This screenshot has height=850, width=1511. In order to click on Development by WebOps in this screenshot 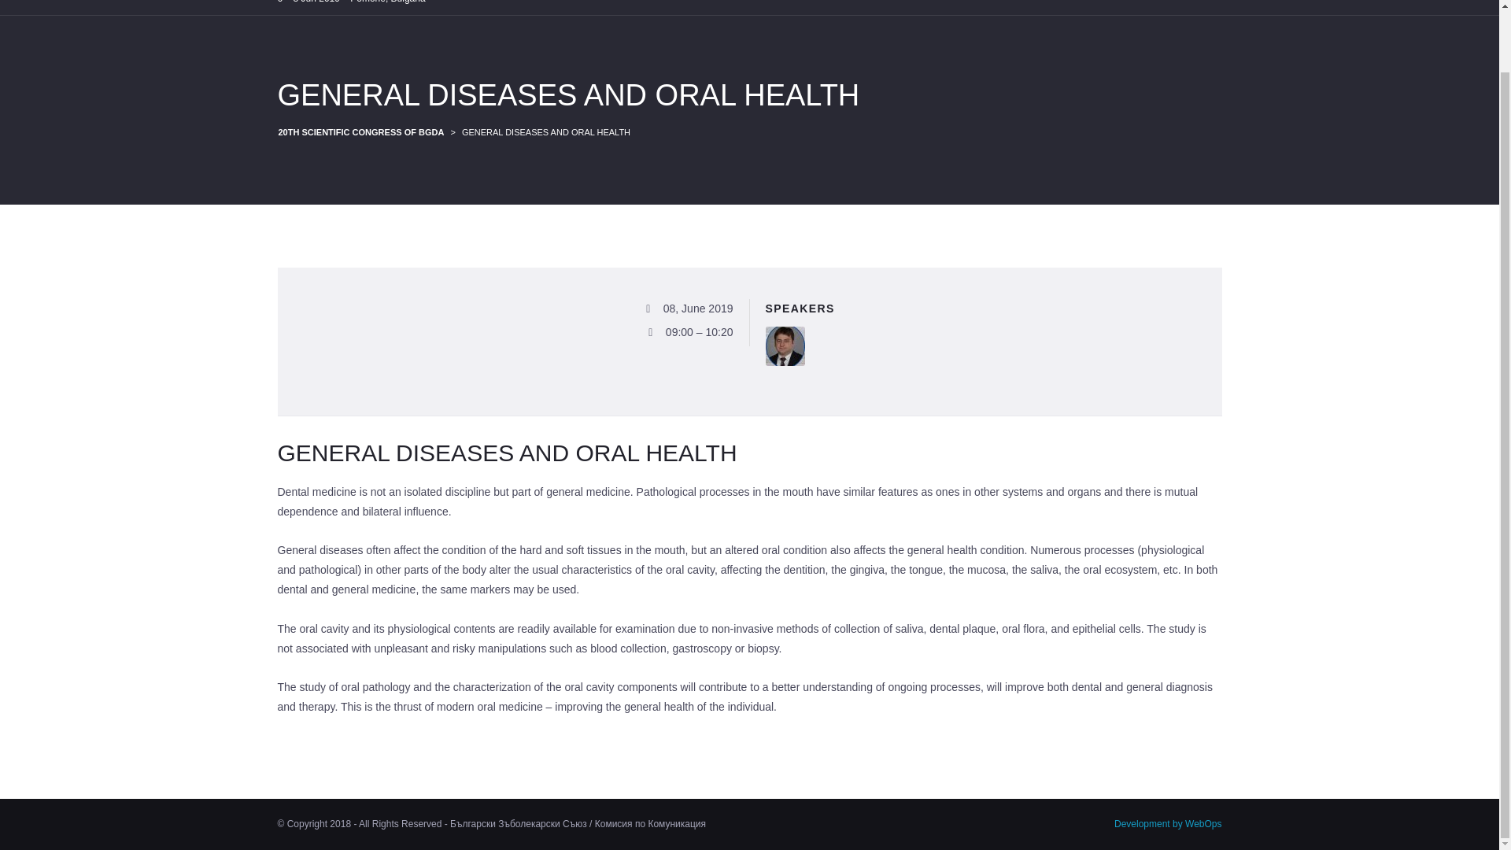, I will do `click(1168, 824)`.